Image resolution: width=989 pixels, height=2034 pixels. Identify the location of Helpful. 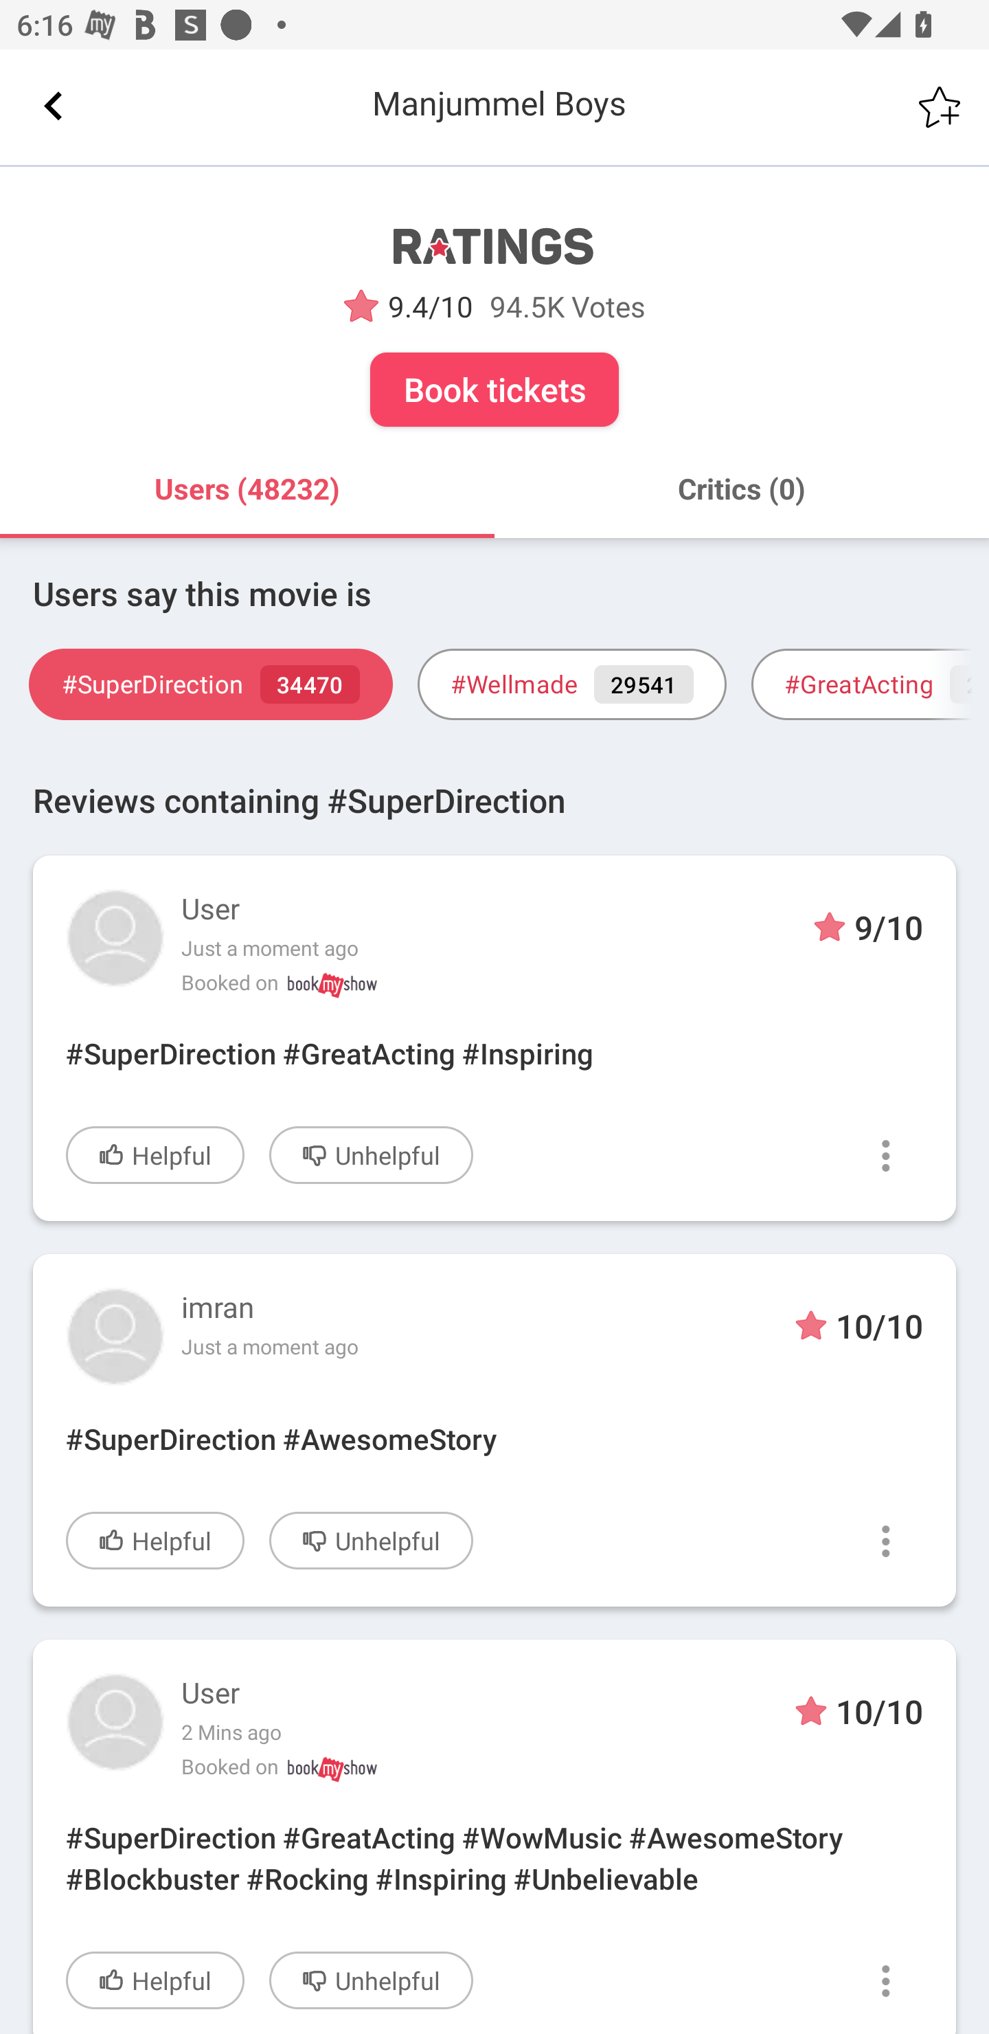
(155, 1541).